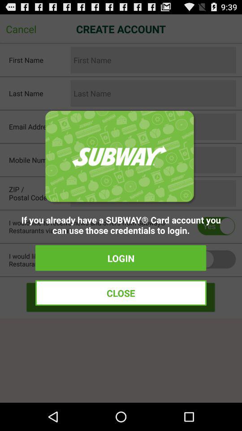  Describe the element at coordinates (121, 293) in the screenshot. I see `scroll until the close icon` at that location.